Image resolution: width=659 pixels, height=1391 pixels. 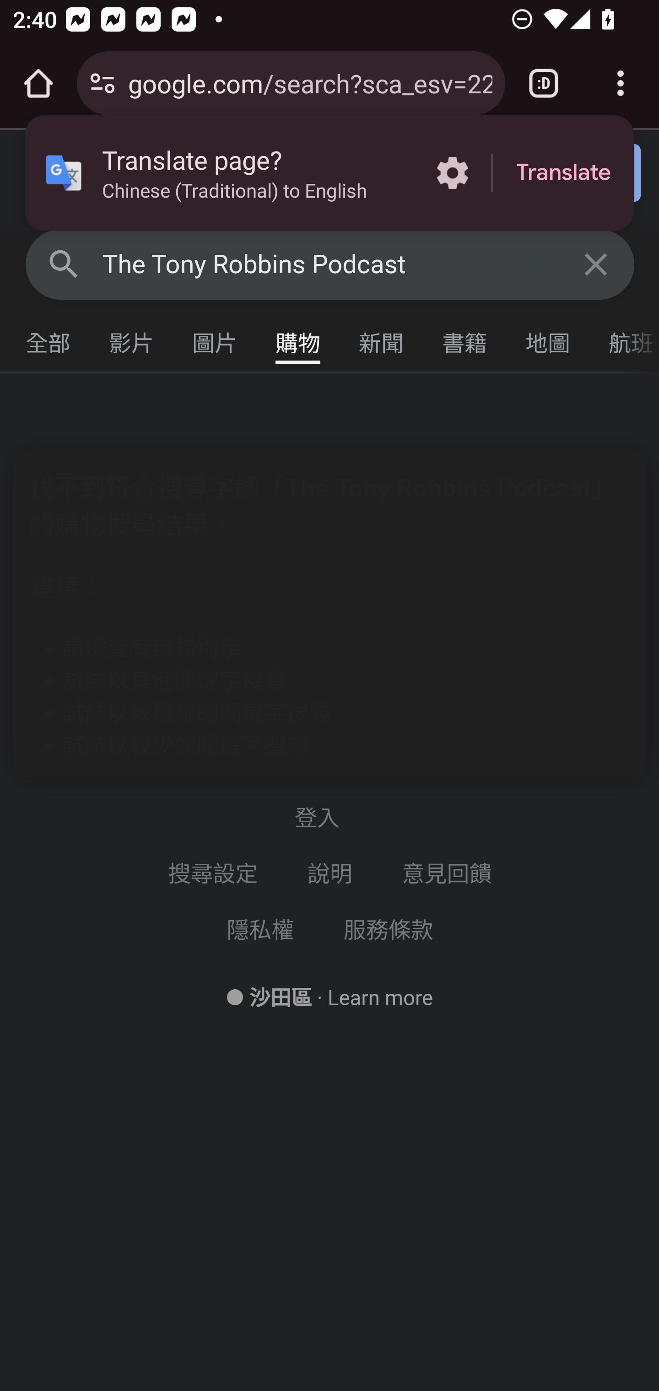 I want to click on 服務條款, so click(x=389, y=930).